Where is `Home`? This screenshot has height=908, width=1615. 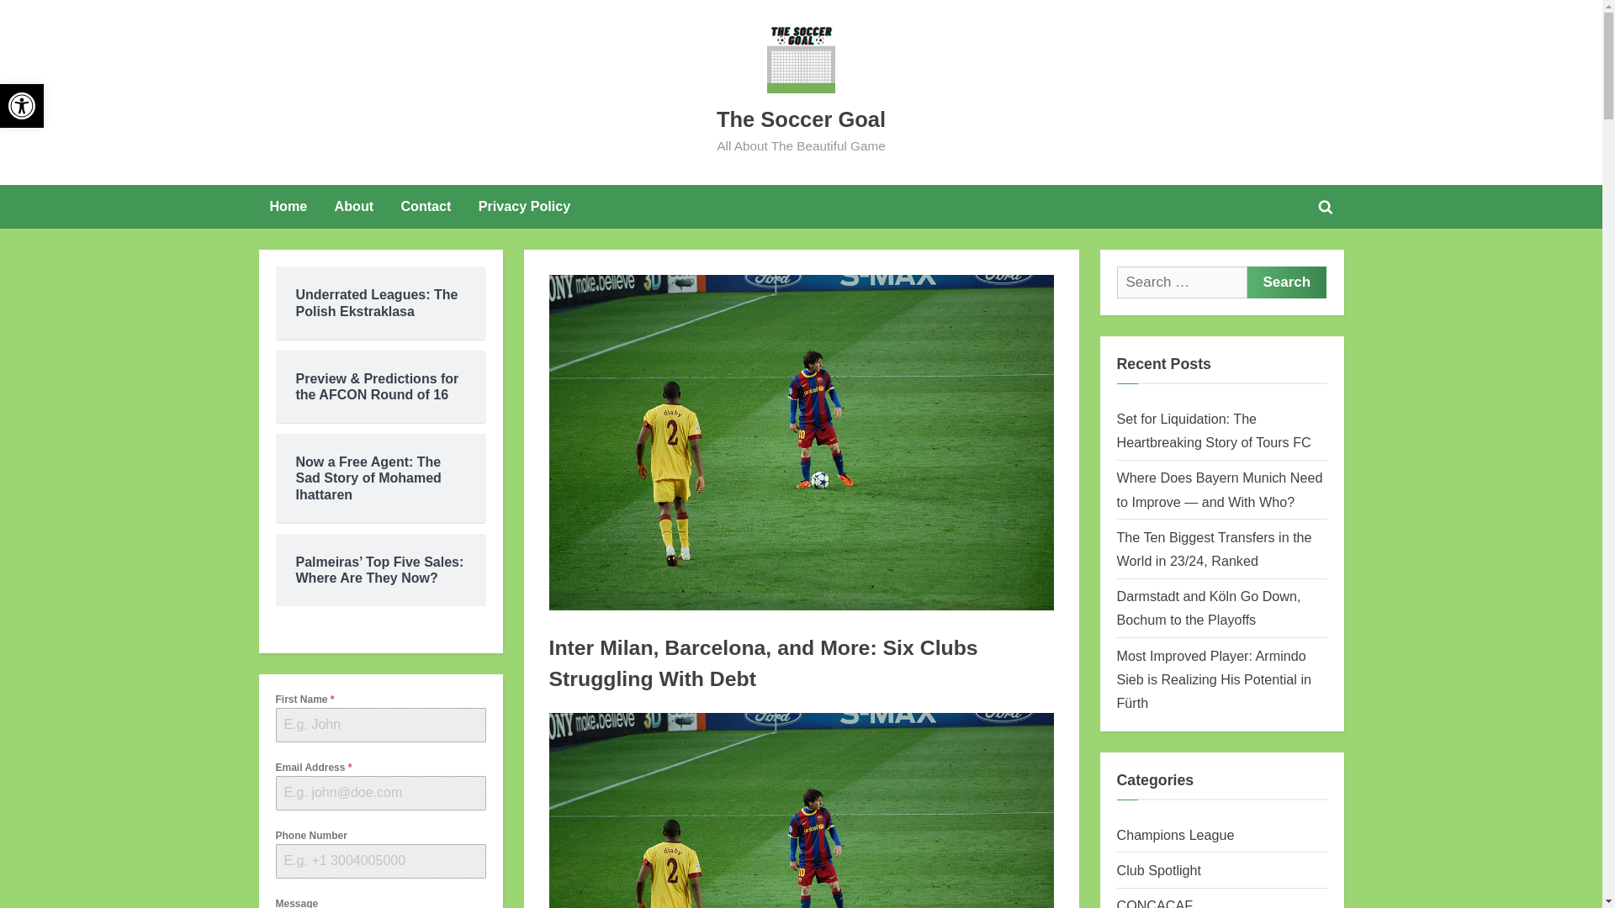 Home is located at coordinates (1286, 282).